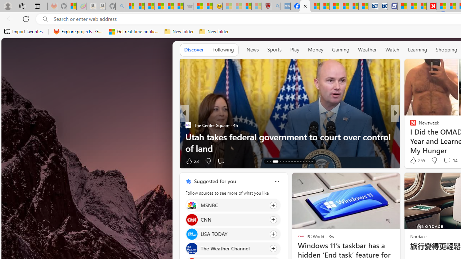 The image size is (461, 259). Describe the element at coordinates (303, 161) in the screenshot. I see `AutomationID: tab-77` at that location.